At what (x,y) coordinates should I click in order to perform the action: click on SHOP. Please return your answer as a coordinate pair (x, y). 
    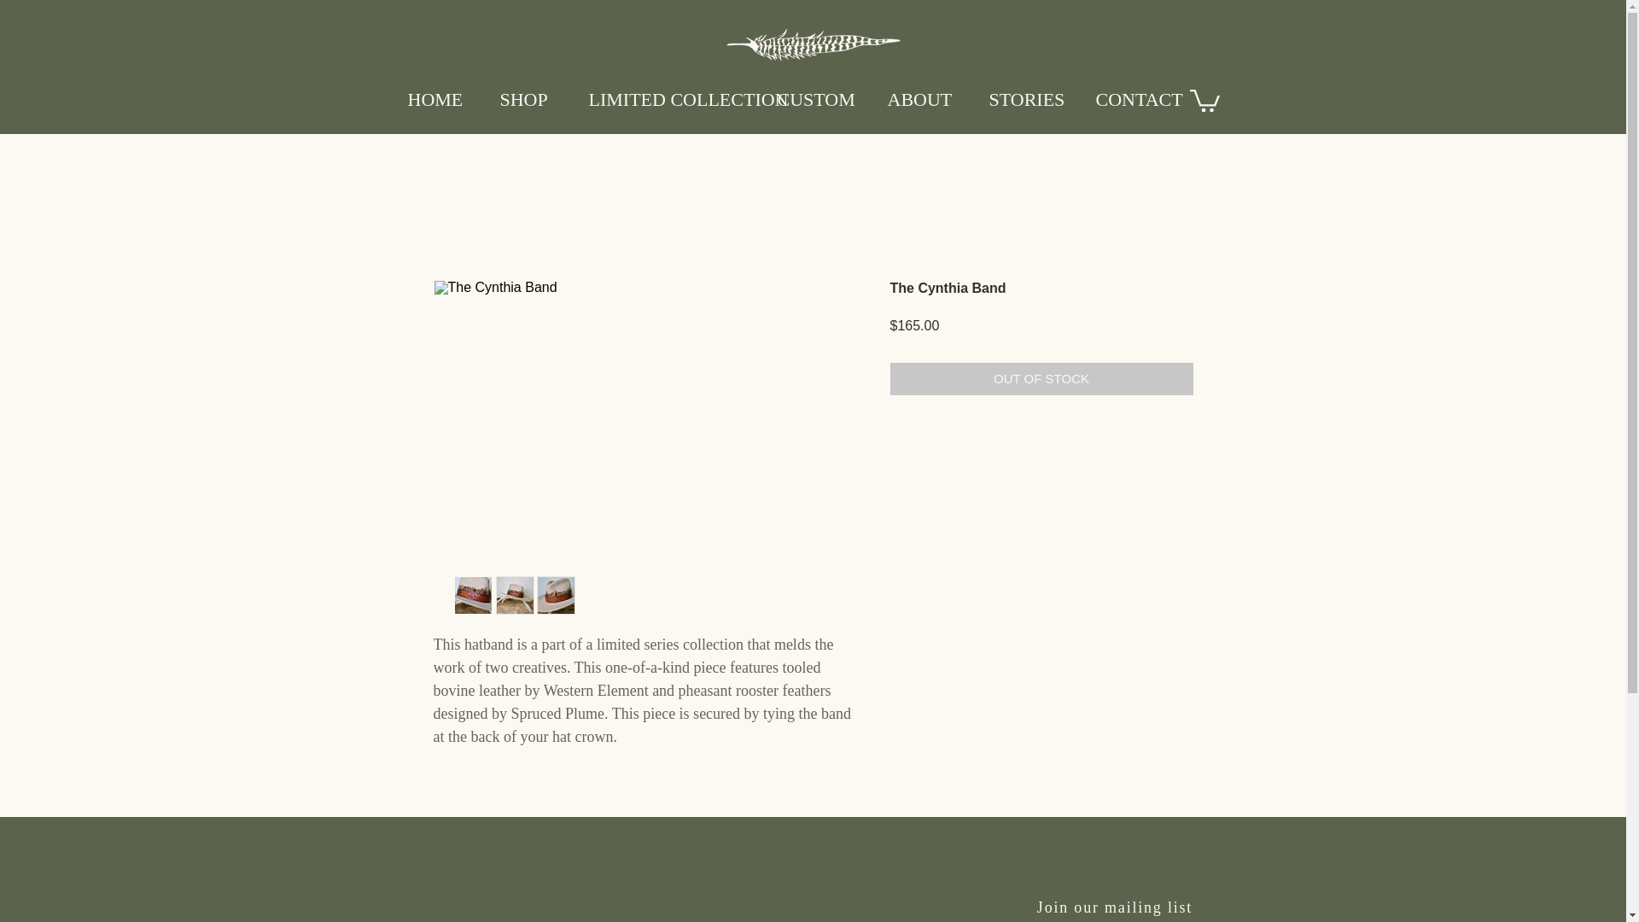
    Looking at the image, I should click on (531, 99).